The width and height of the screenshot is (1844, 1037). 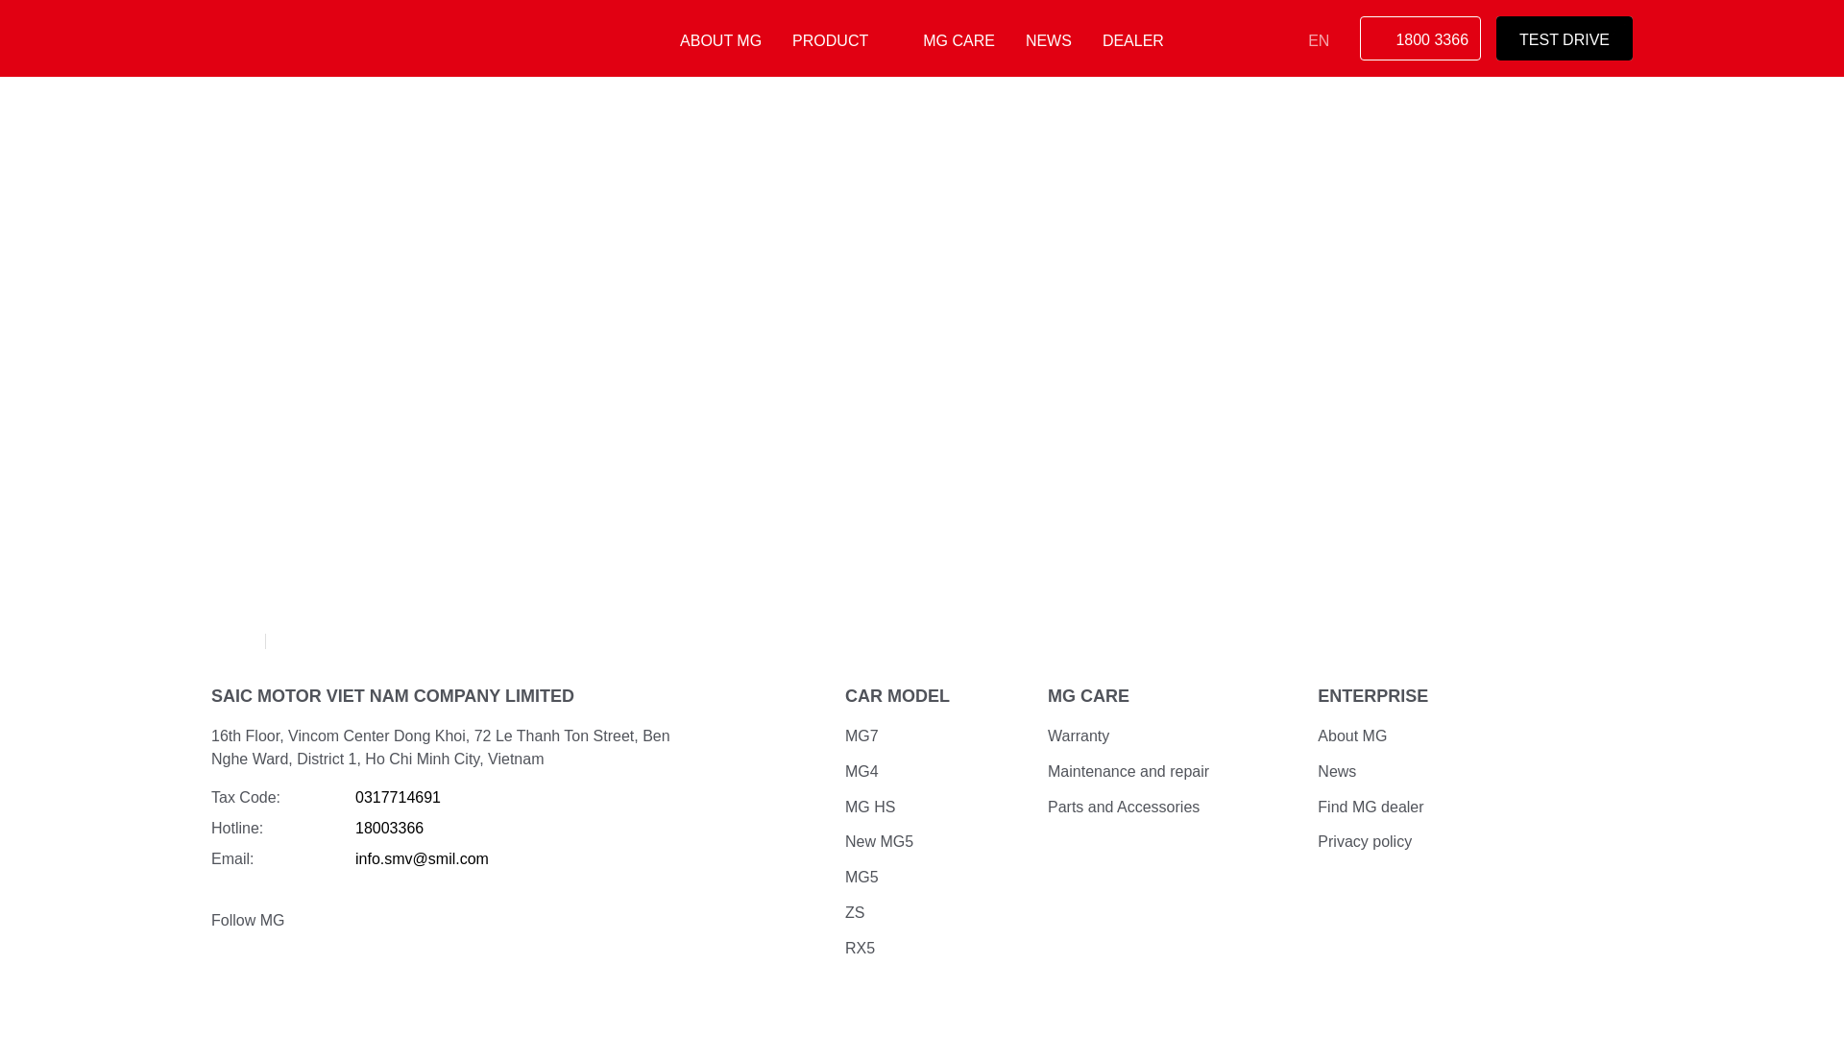 What do you see at coordinates (1564, 38) in the screenshot?
I see `0317714691` at bounding box center [1564, 38].